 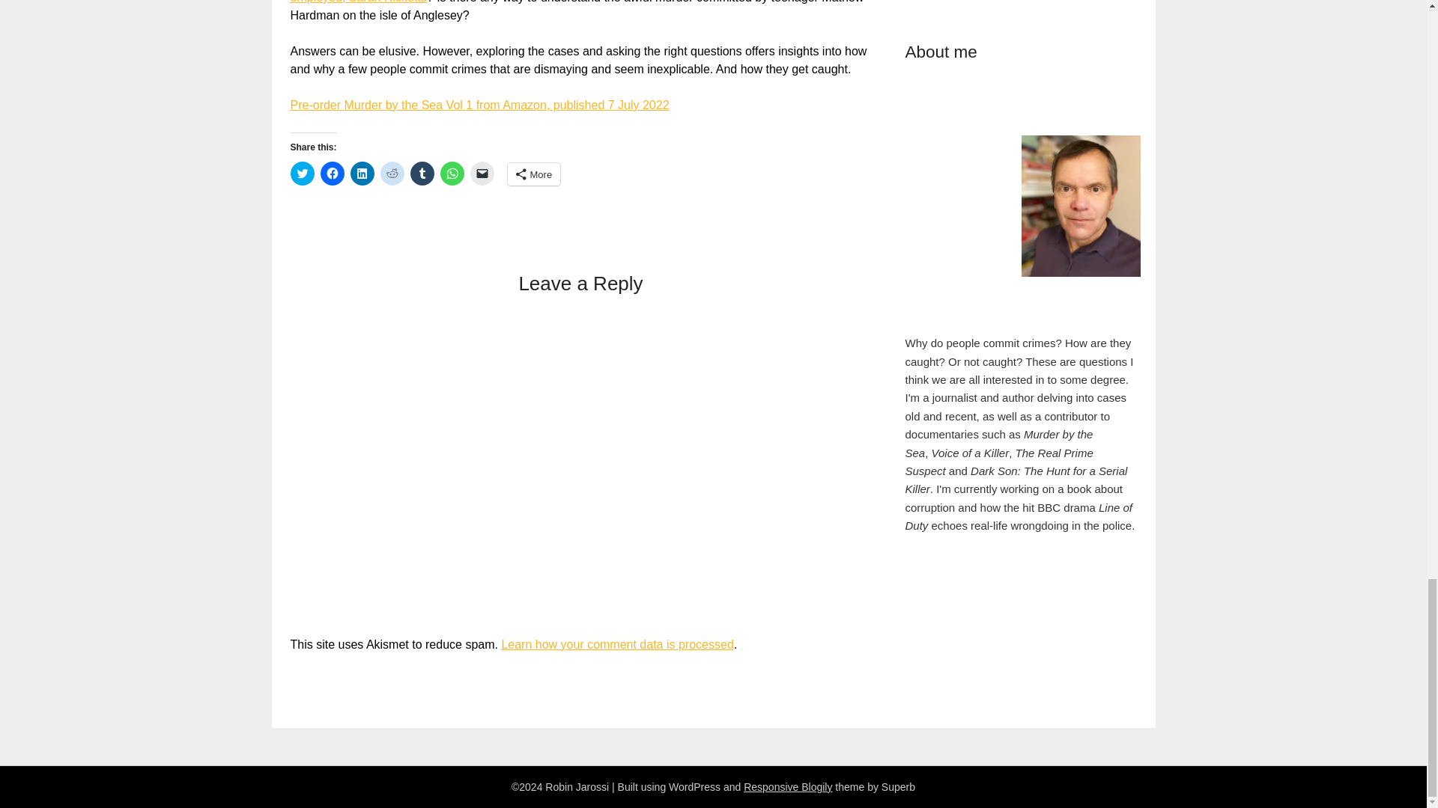 I want to click on View all posts in Murder by the Sea, so click(x=662, y=62).